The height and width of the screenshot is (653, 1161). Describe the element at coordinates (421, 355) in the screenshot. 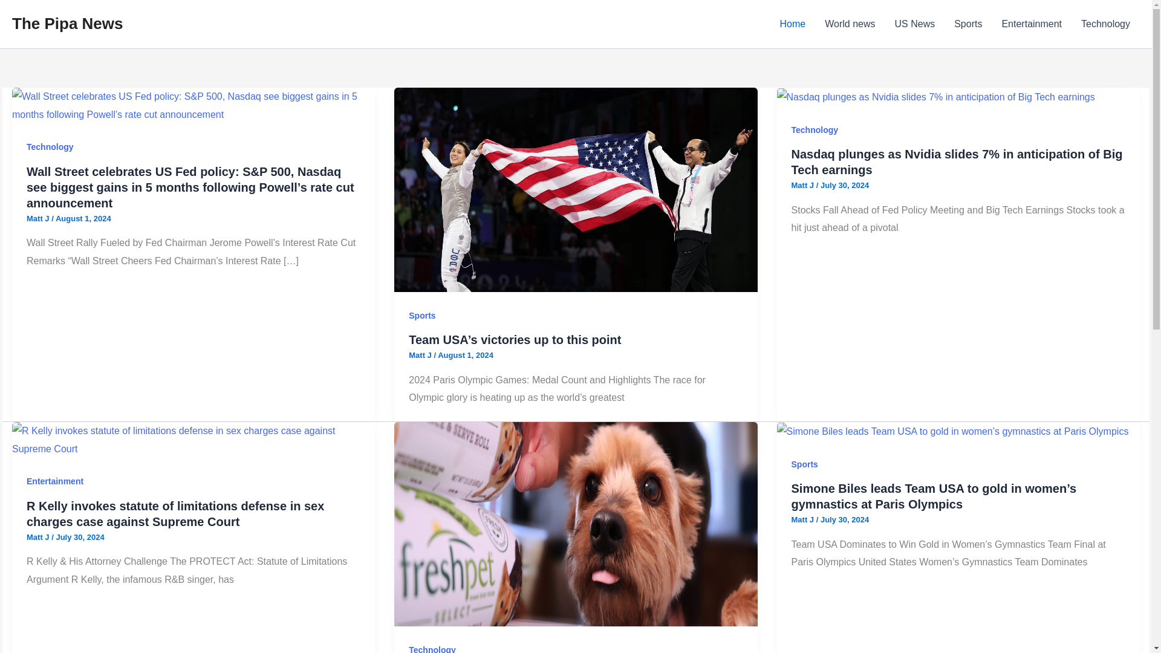

I see `Matt J` at that location.